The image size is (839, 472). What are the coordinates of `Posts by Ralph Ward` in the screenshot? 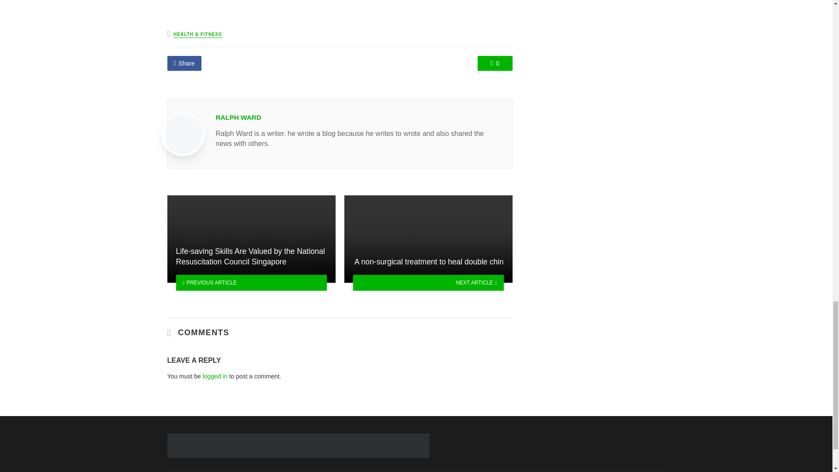 It's located at (238, 117).